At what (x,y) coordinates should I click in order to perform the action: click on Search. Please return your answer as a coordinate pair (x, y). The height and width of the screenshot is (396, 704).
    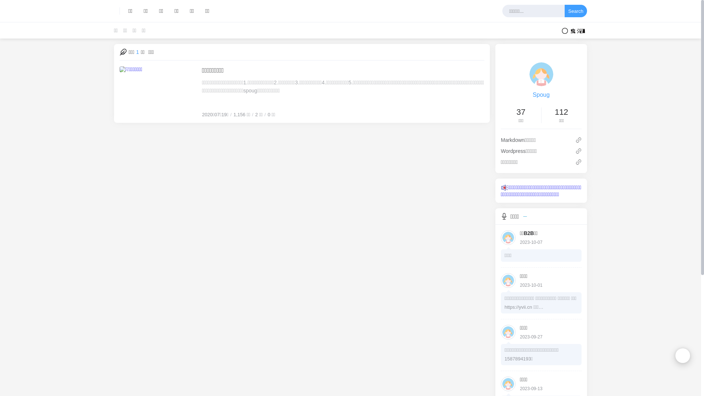
    Looking at the image, I should click on (576, 11).